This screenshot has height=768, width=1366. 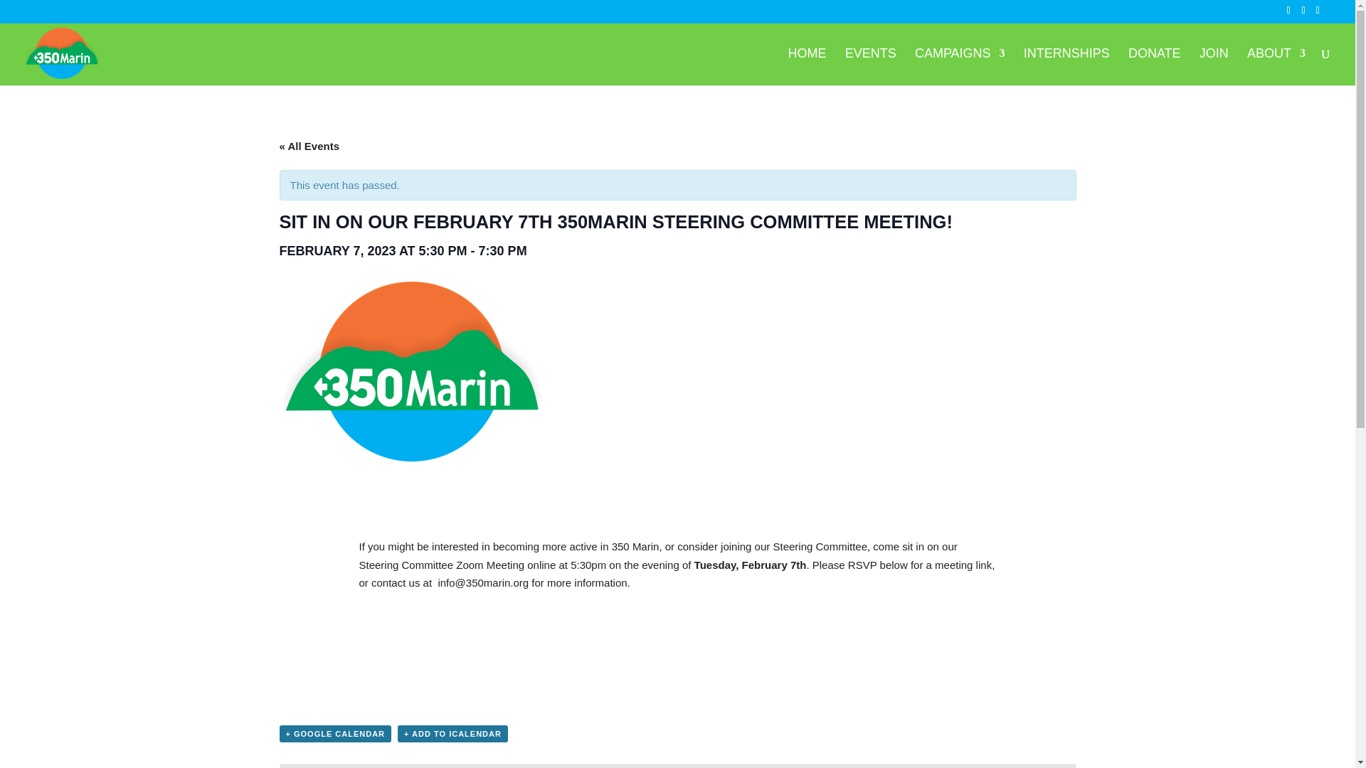 What do you see at coordinates (334, 734) in the screenshot?
I see `Add to Google Calendar` at bounding box center [334, 734].